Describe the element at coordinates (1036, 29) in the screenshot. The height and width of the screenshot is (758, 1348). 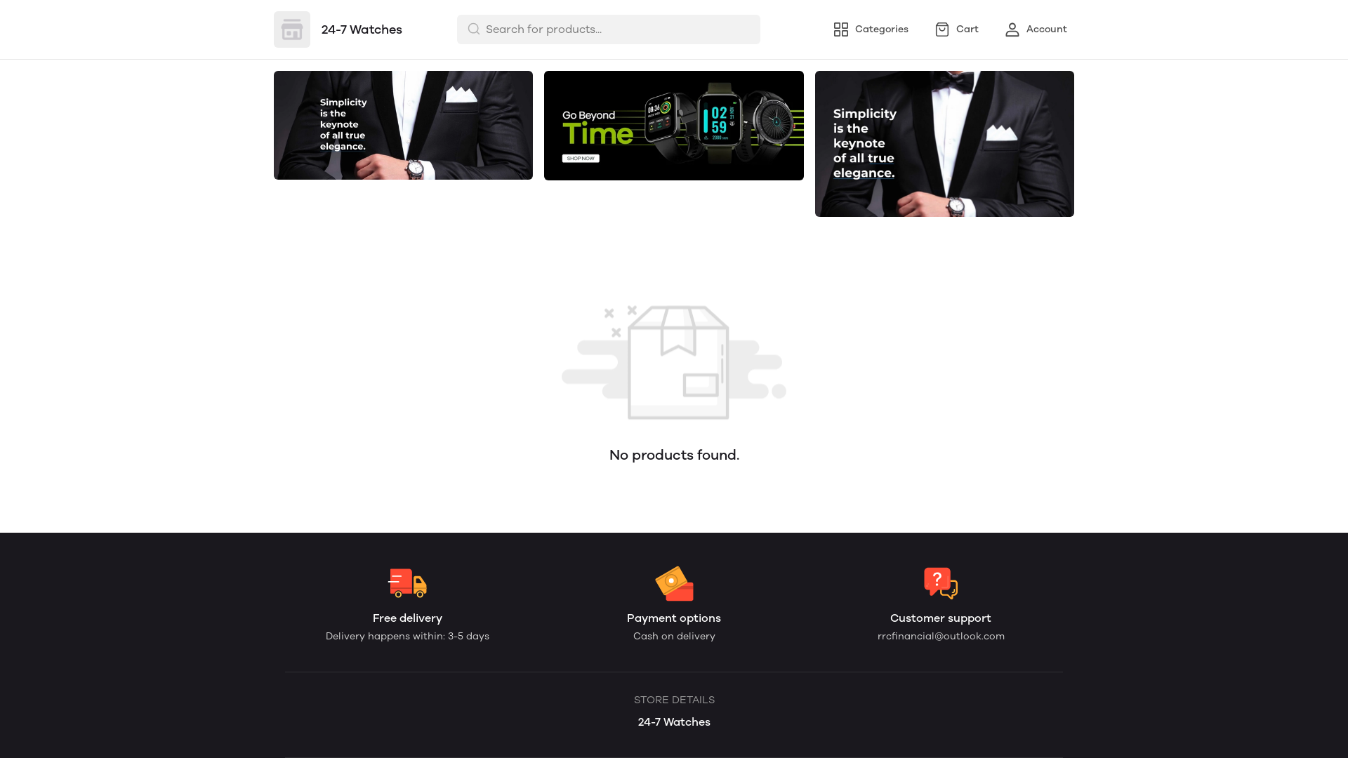
I see `Account` at that location.